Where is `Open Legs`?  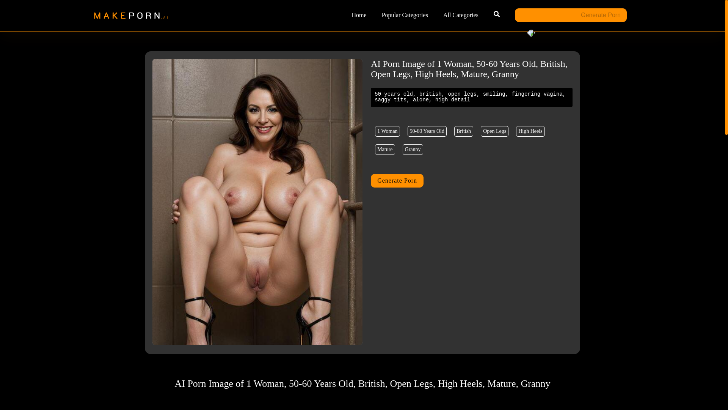 Open Legs is located at coordinates (494, 131).